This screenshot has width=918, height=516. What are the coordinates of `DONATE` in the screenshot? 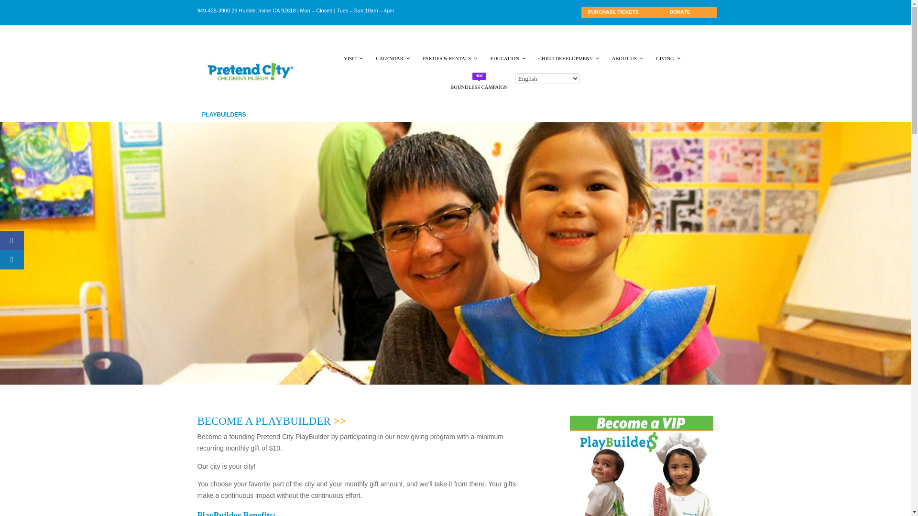 It's located at (690, 14).